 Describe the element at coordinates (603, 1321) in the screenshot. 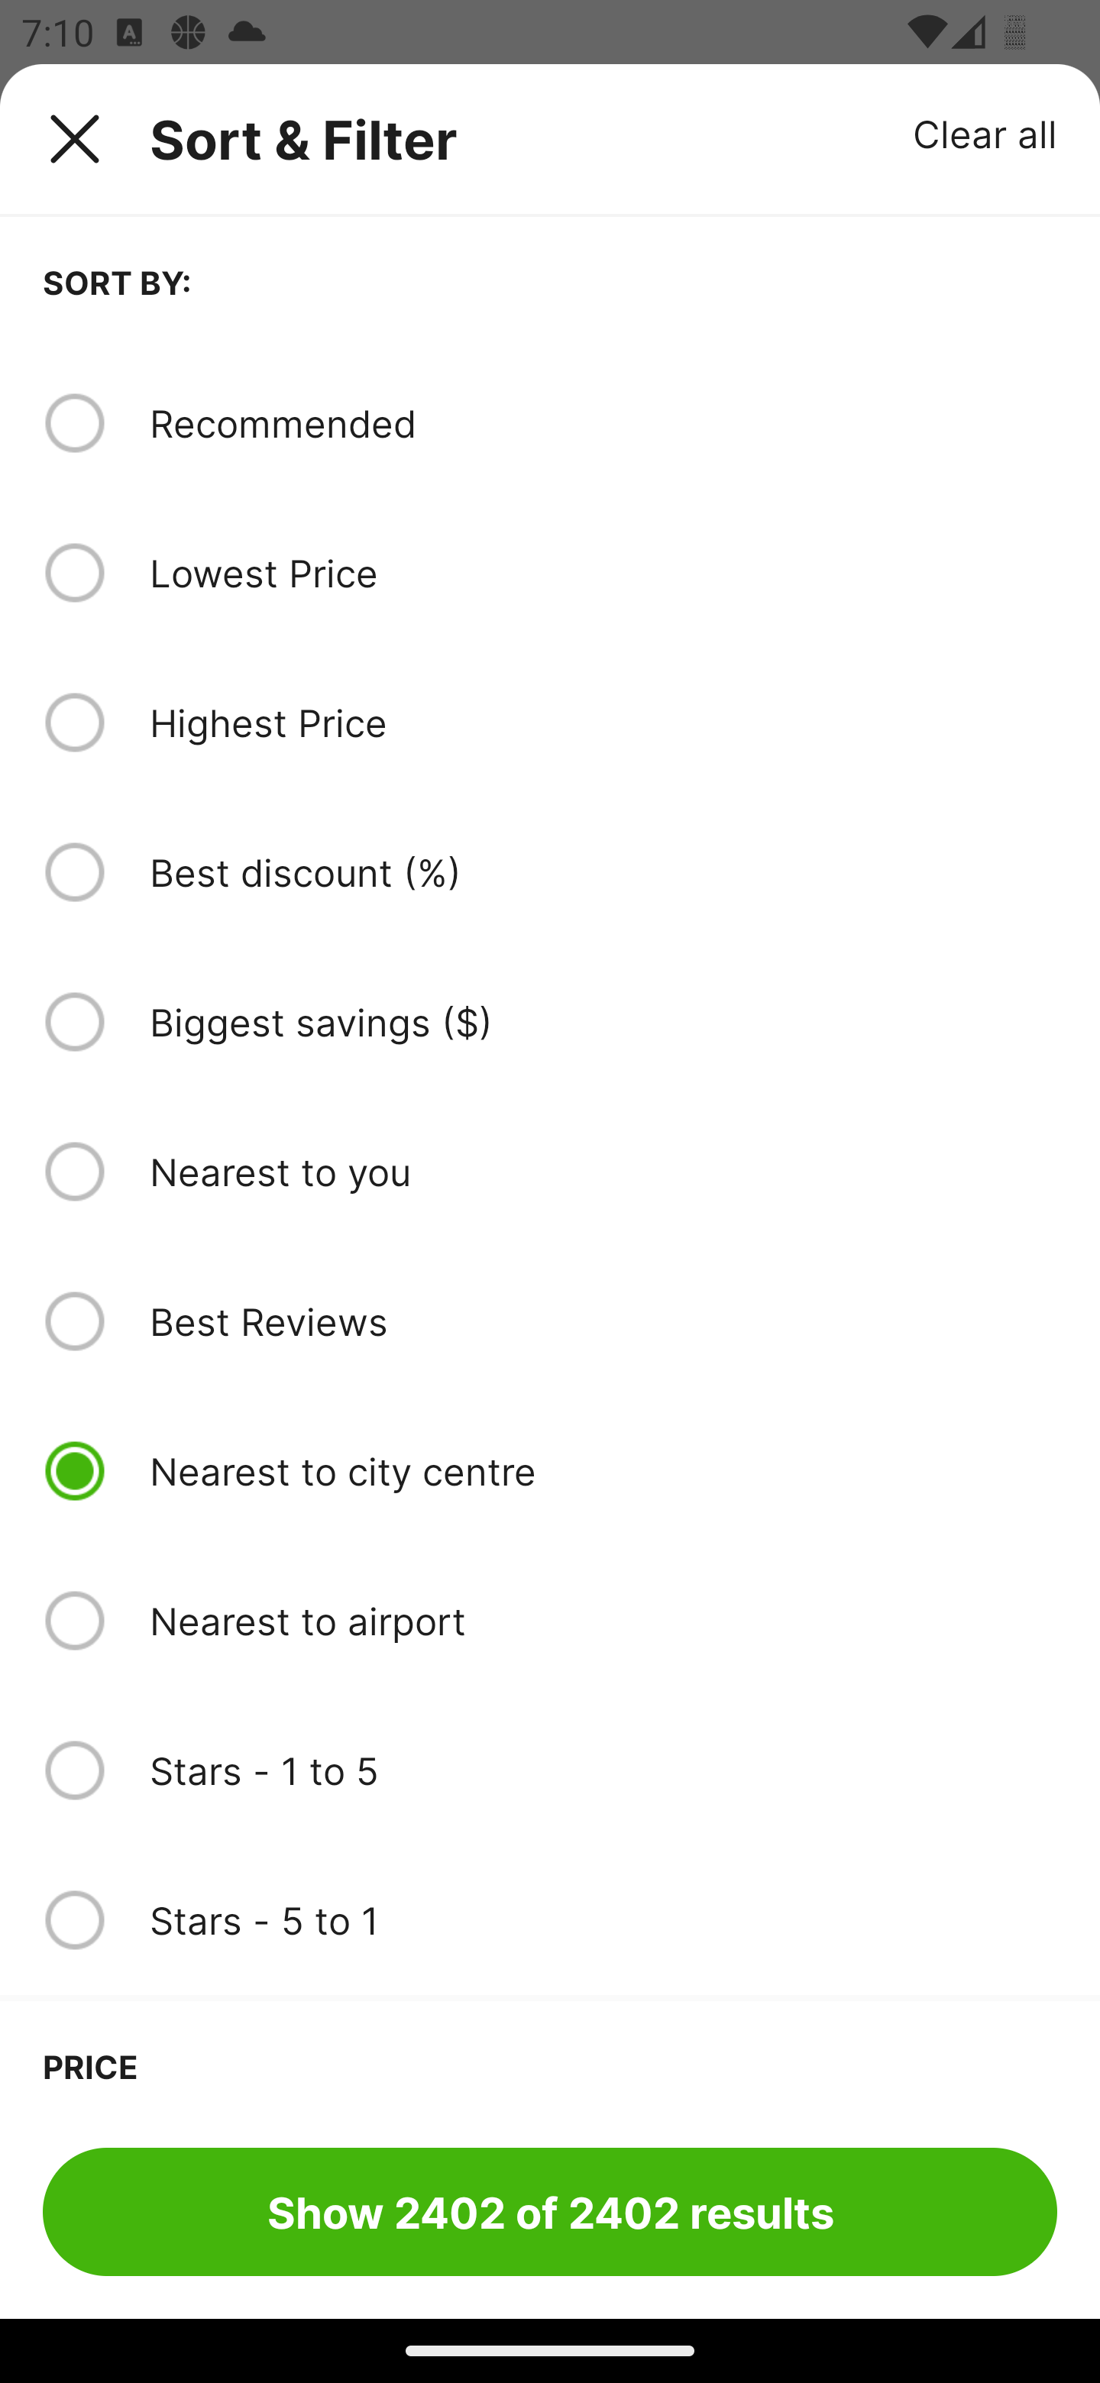

I see `Best Reviews` at that location.